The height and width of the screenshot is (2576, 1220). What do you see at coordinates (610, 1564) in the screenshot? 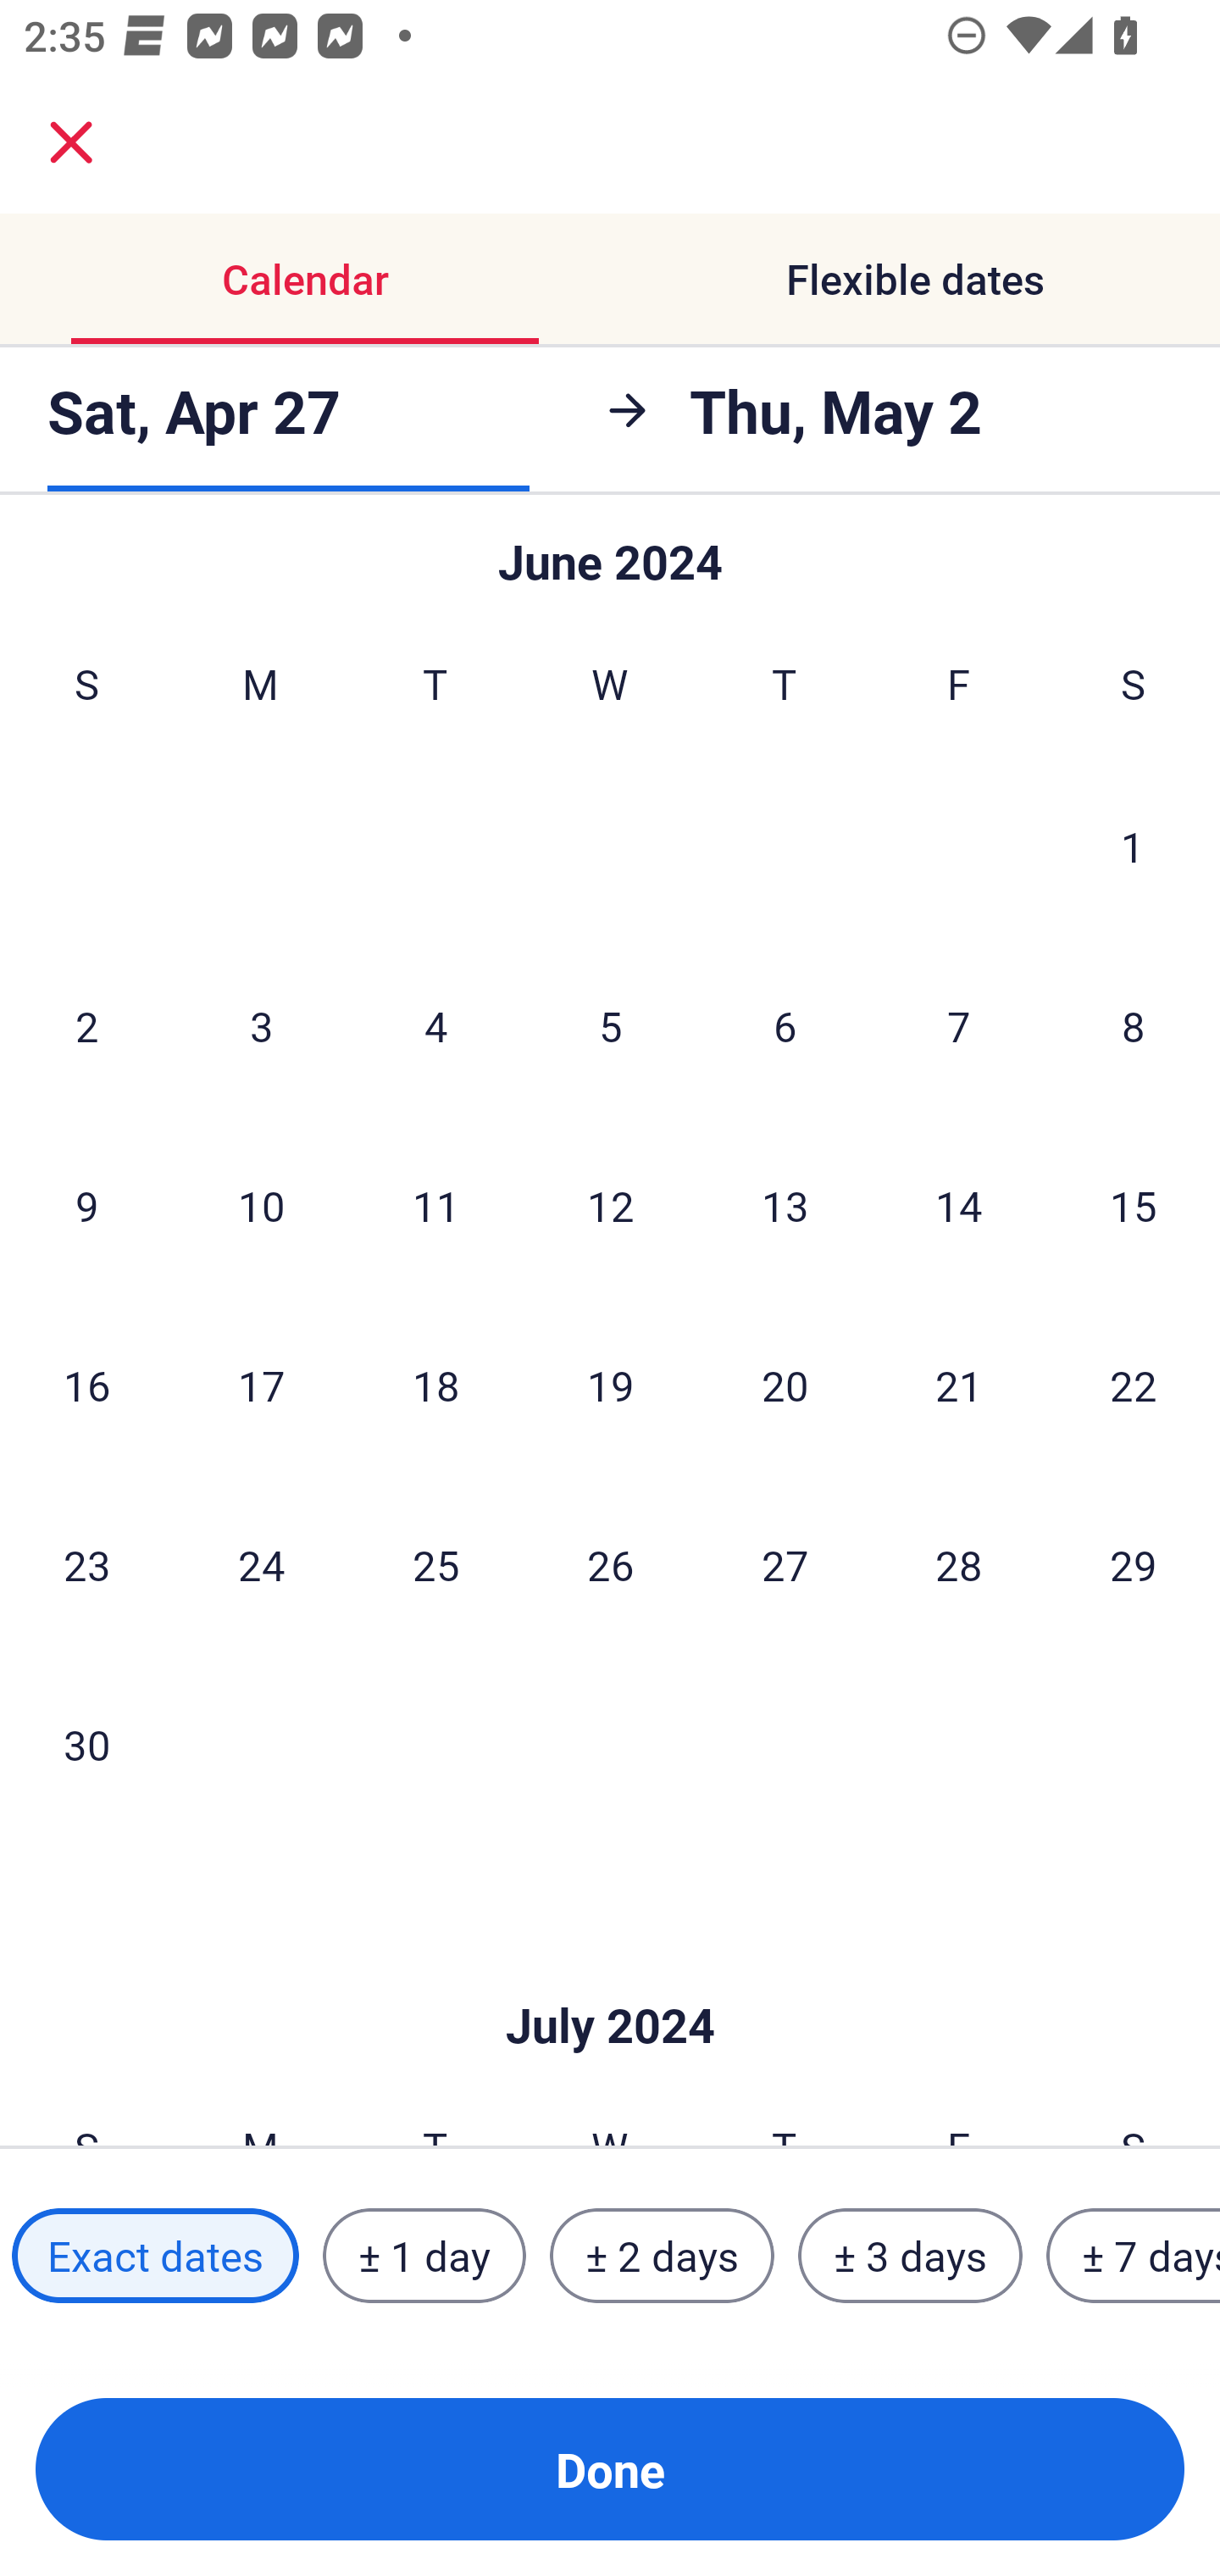
I see `26 Wednesday, June 26, 2024` at bounding box center [610, 1564].